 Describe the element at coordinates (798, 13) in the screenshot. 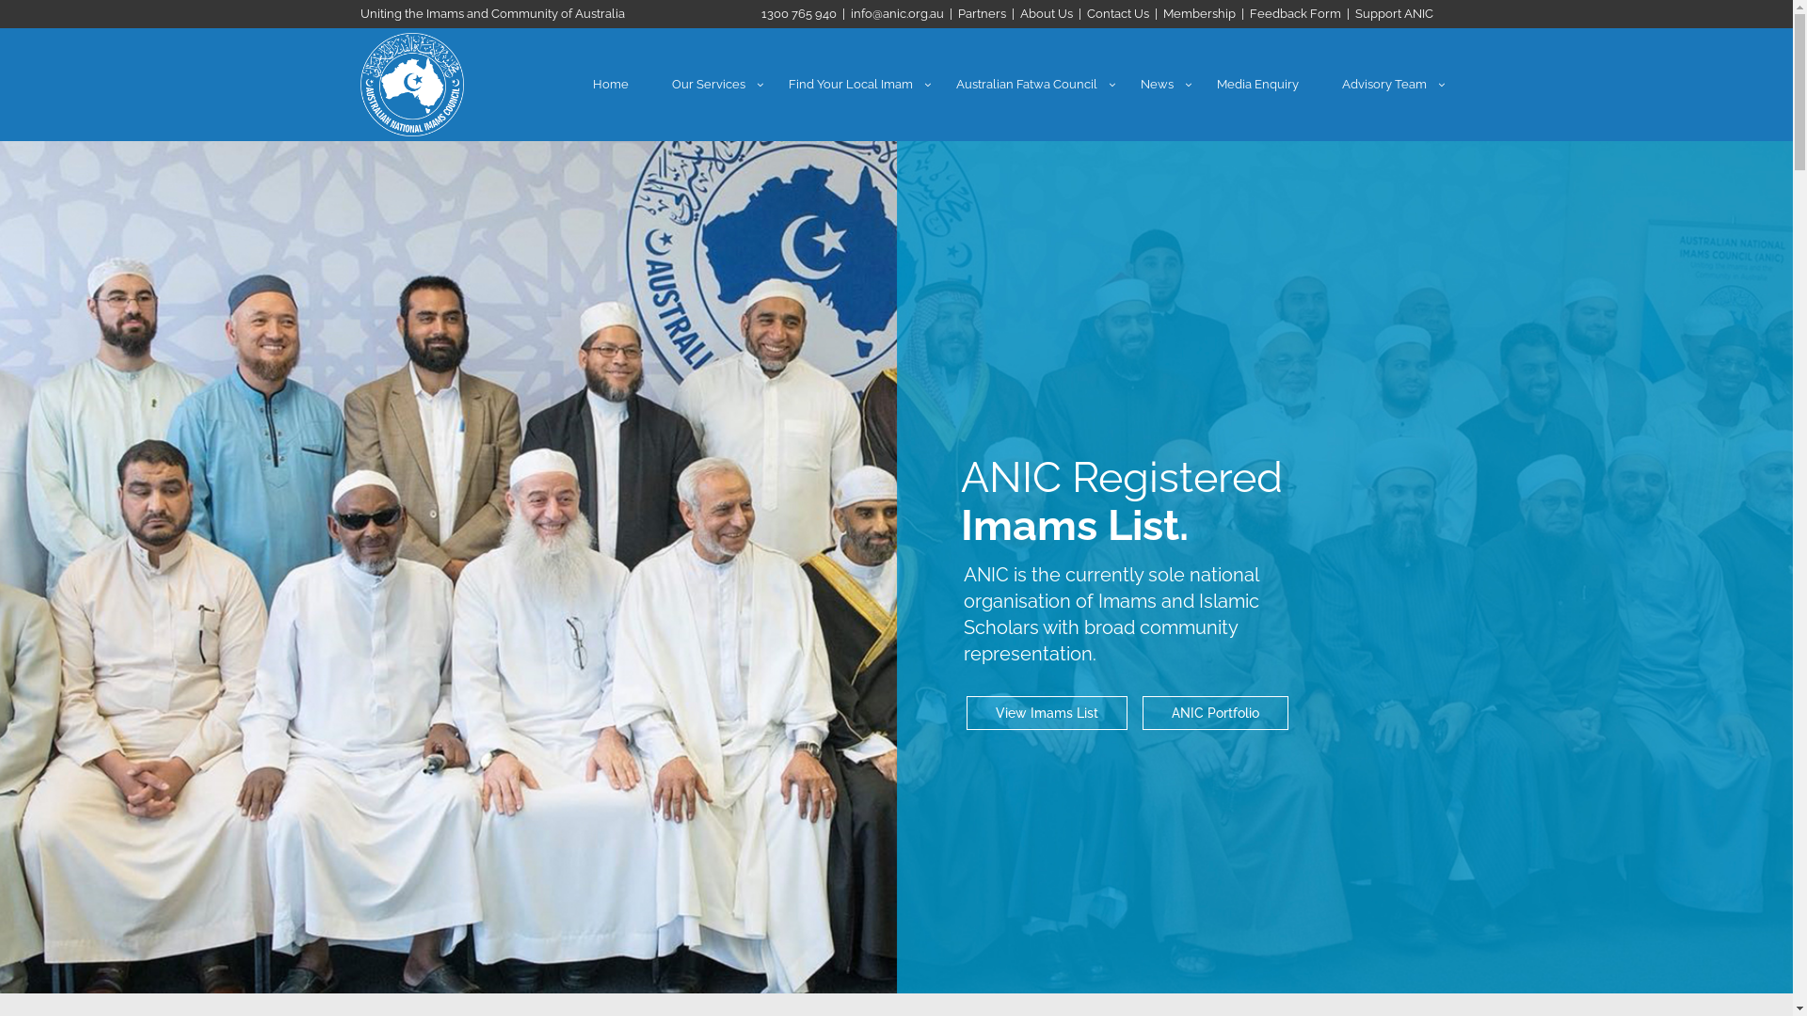

I see `1300 765 940` at that location.